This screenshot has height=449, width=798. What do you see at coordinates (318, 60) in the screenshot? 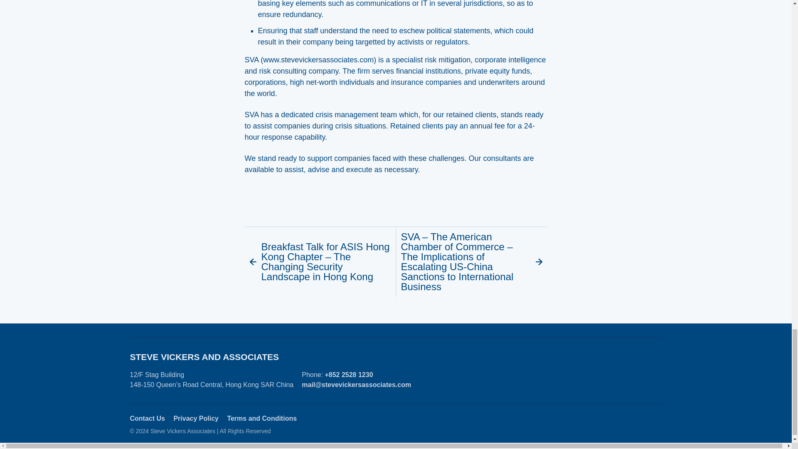
I see `www.stevevickersassociates.com` at bounding box center [318, 60].